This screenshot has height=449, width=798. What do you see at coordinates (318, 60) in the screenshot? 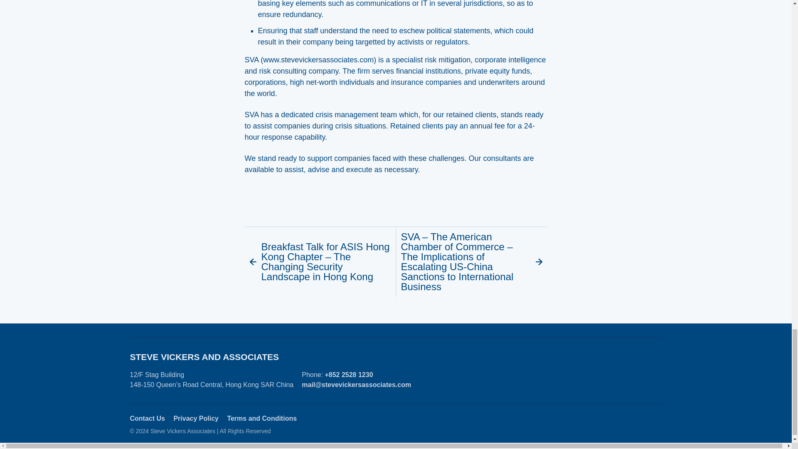
I see `www.stevevickersassociates.com` at bounding box center [318, 60].